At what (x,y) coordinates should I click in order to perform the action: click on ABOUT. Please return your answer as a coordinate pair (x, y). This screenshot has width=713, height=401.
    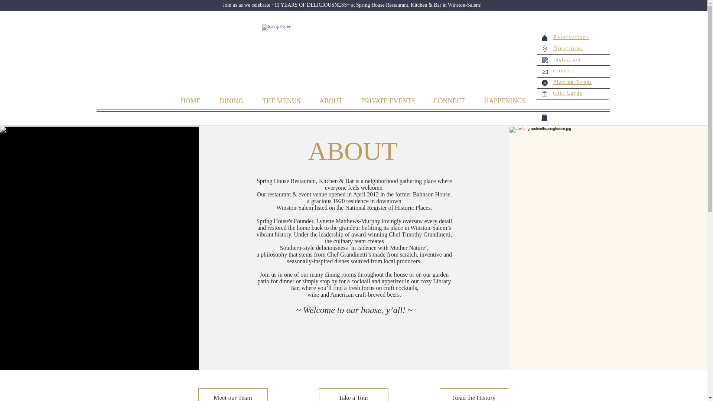
    Looking at the image, I should click on (331, 100).